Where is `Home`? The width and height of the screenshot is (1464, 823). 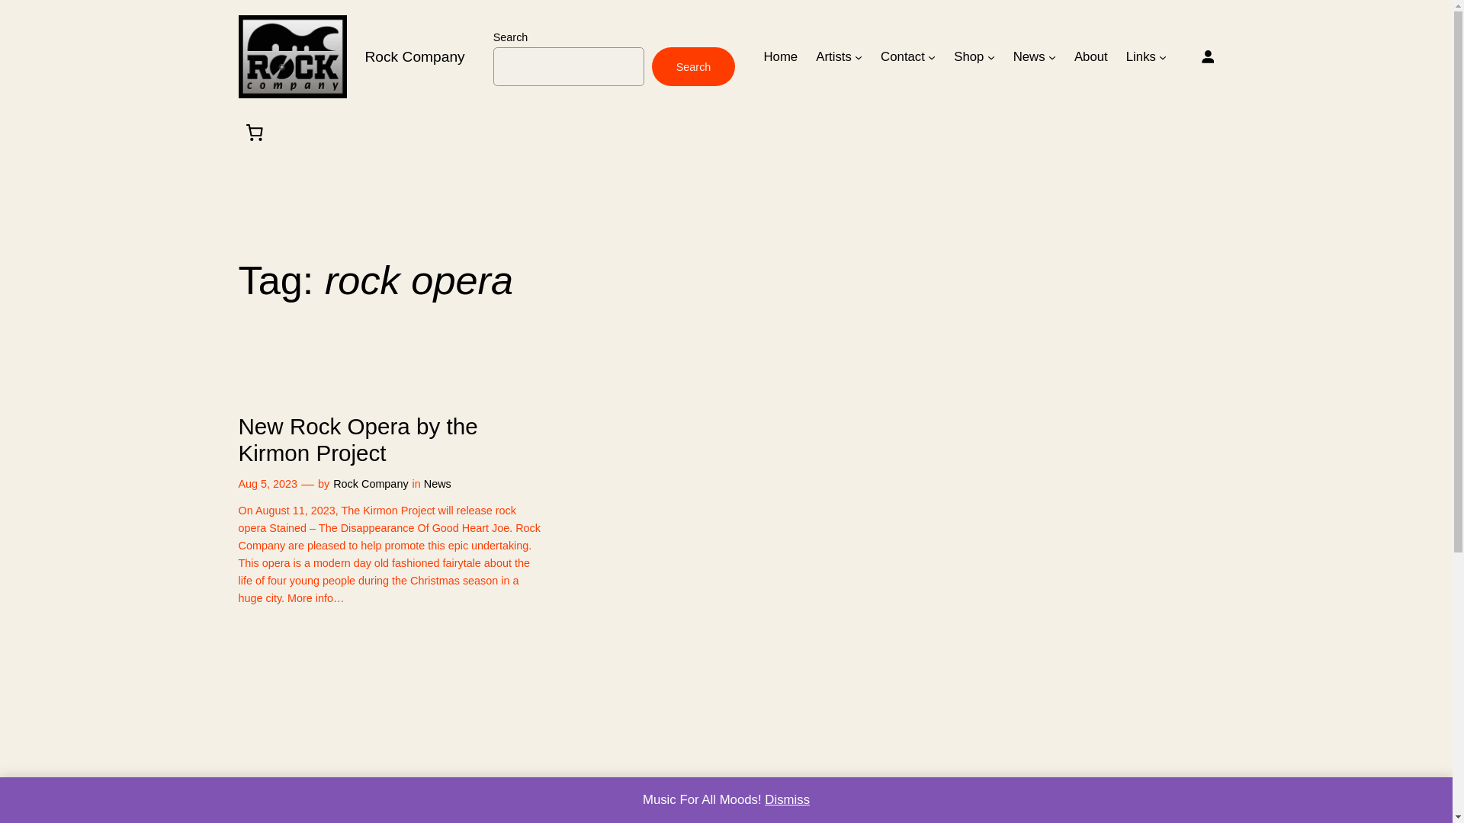 Home is located at coordinates (780, 56).